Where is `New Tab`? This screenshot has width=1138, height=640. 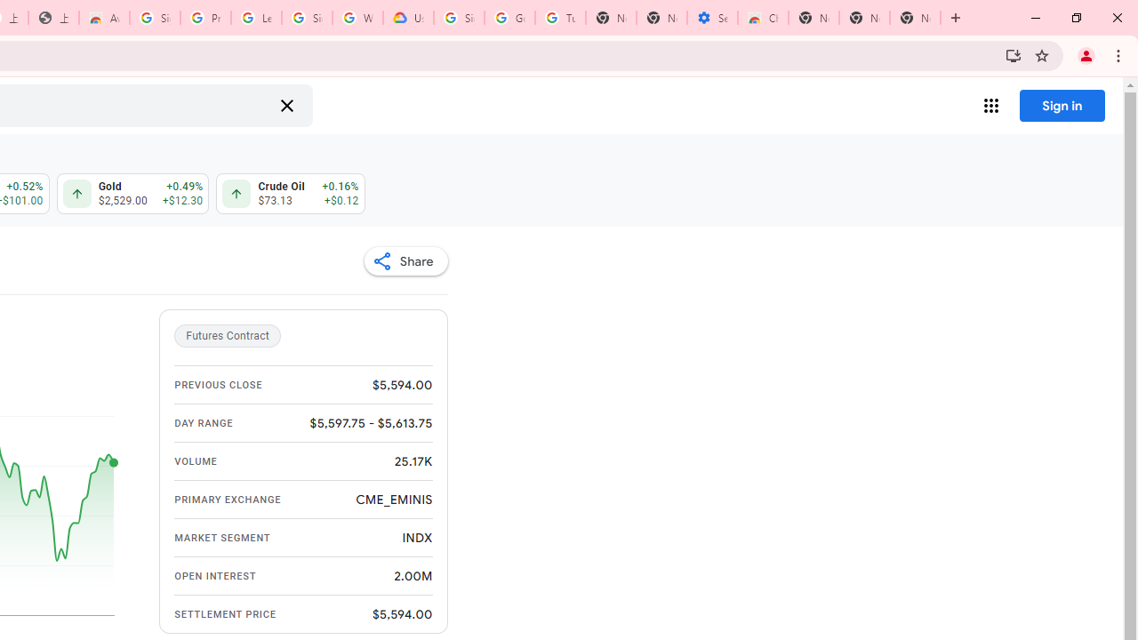
New Tab is located at coordinates (916, 18).